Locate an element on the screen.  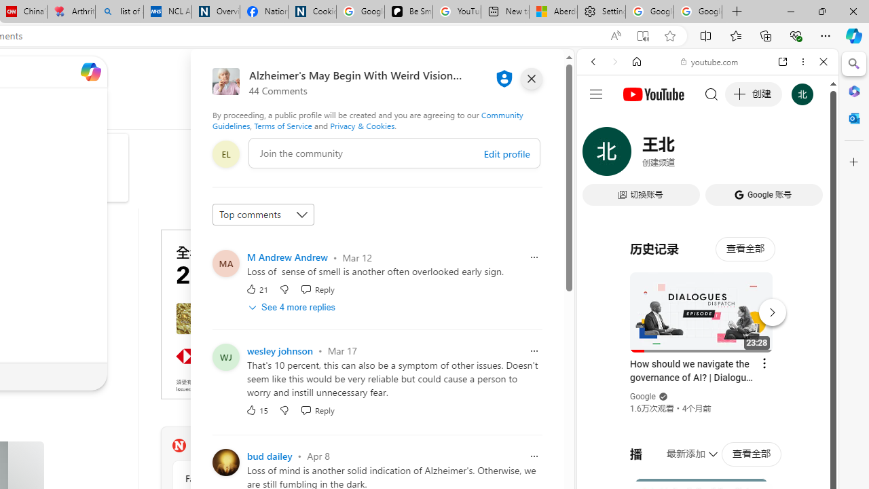
21 Like is located at coordinates (257, 289).